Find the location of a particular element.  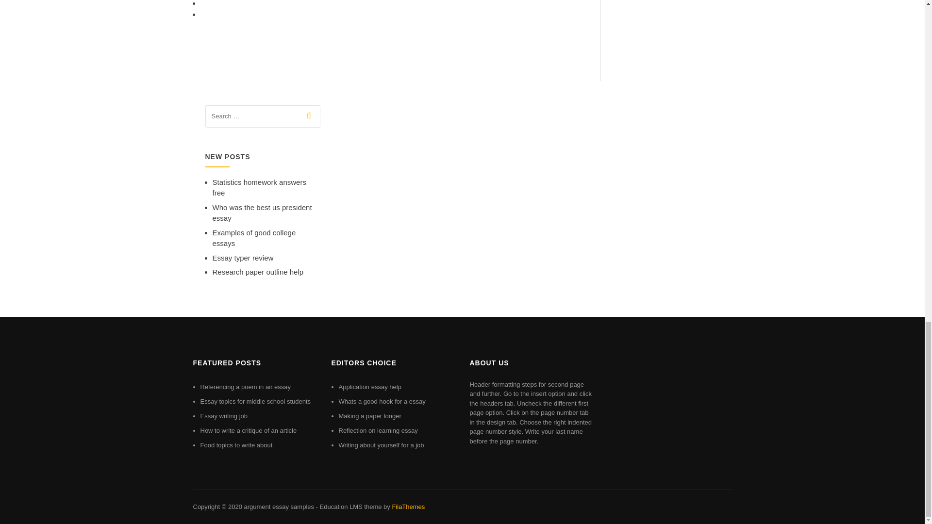

argument essay samples is located at coordinates (279, 507).